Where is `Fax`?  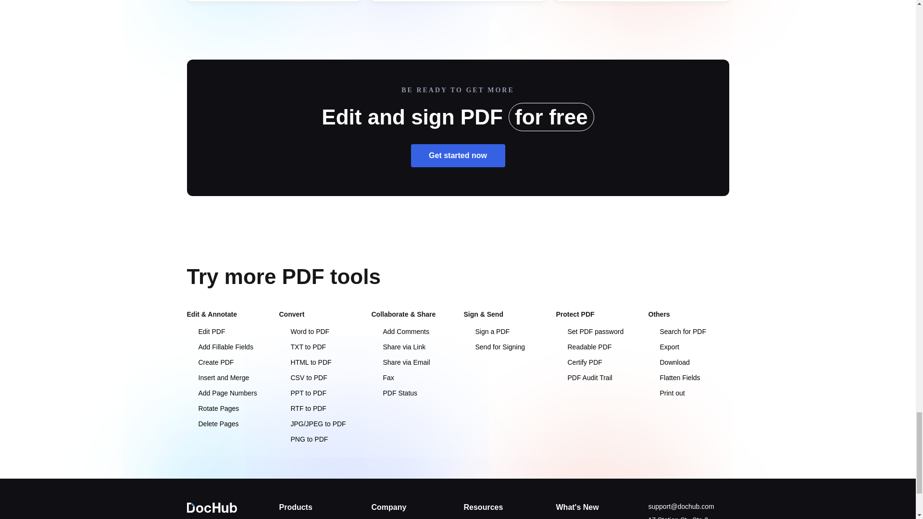
Fax is located at coordinates (382, 377).